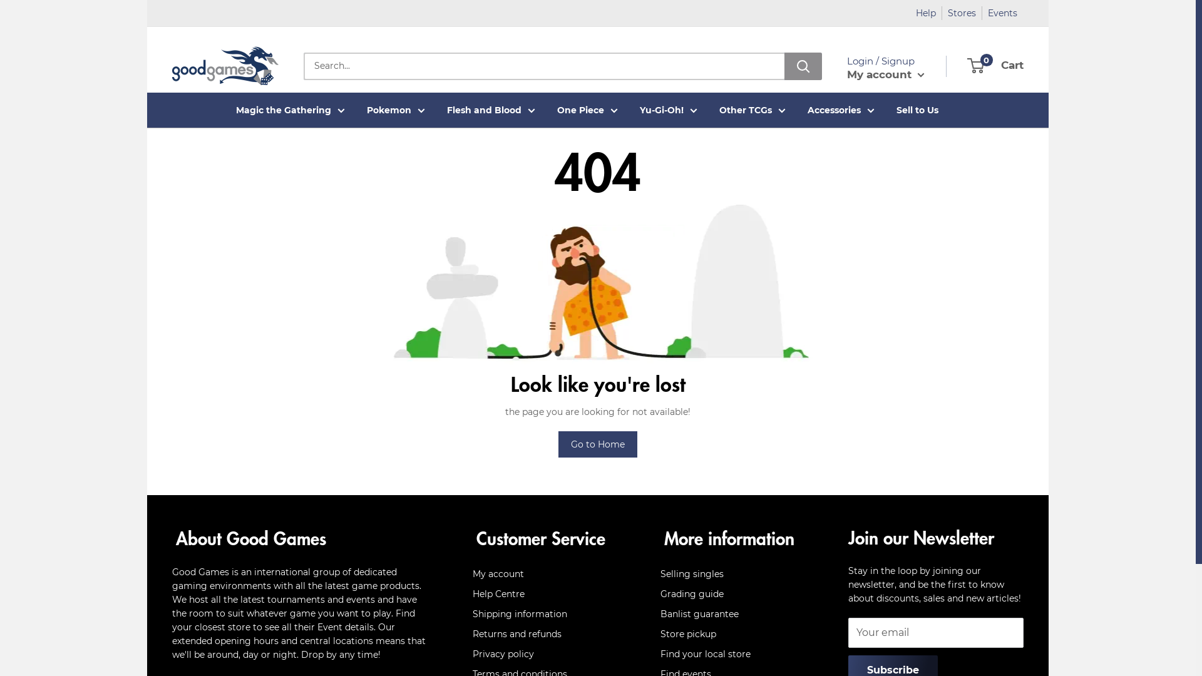 The width and height of the screenshot is (1202, 676). I want to click on My account, so click(545, 574).